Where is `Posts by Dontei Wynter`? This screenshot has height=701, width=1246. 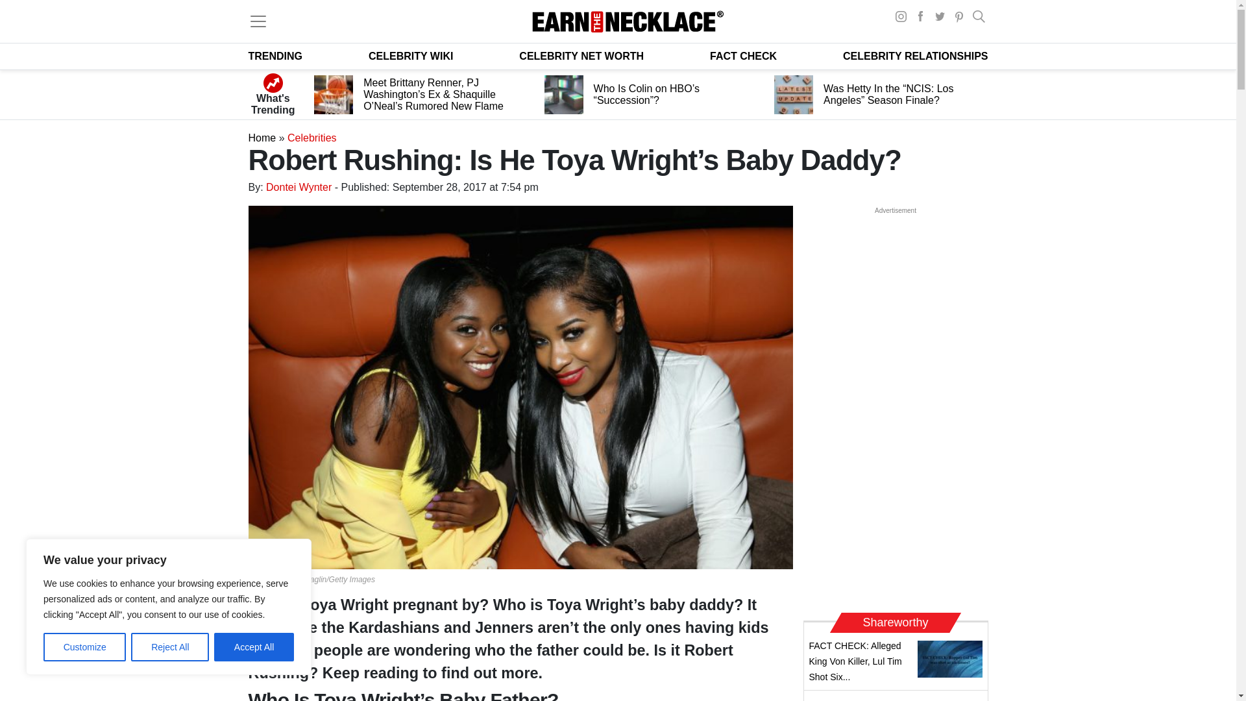 Posts by Dontei Wynter is located at coordinates (299, 187).